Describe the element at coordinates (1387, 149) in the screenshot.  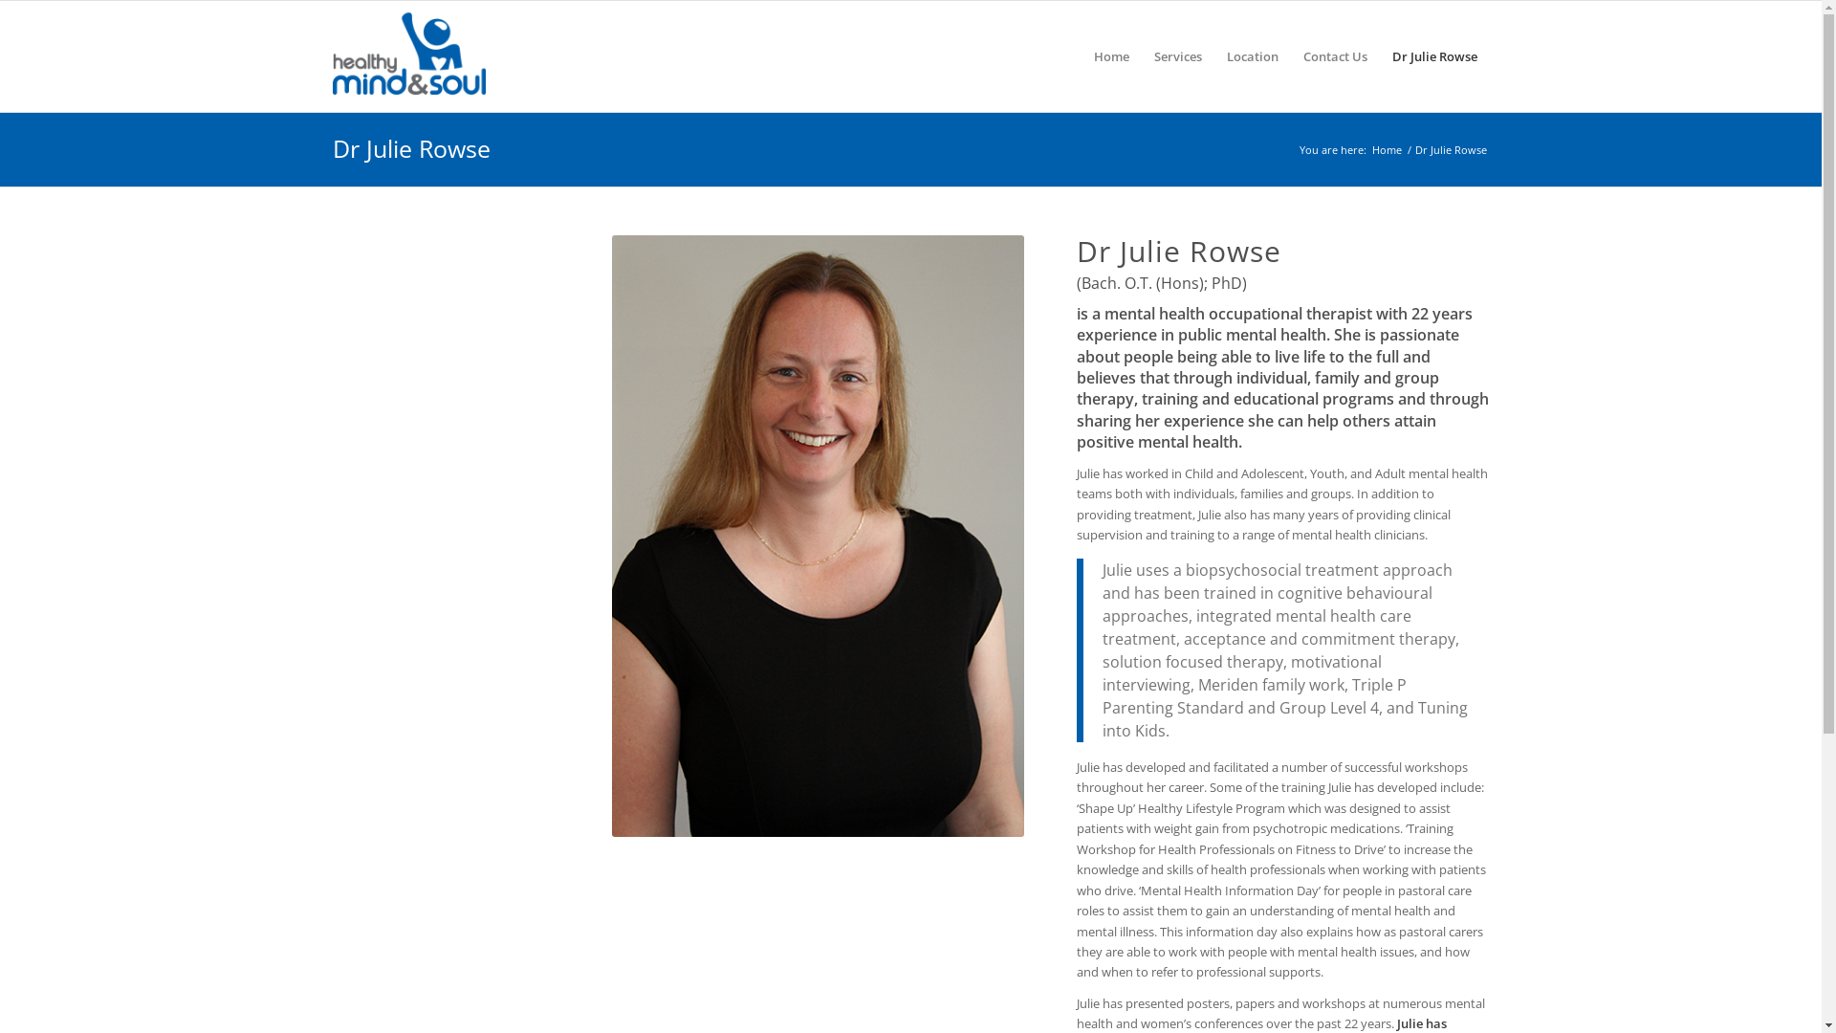
I see `Home` at that location.